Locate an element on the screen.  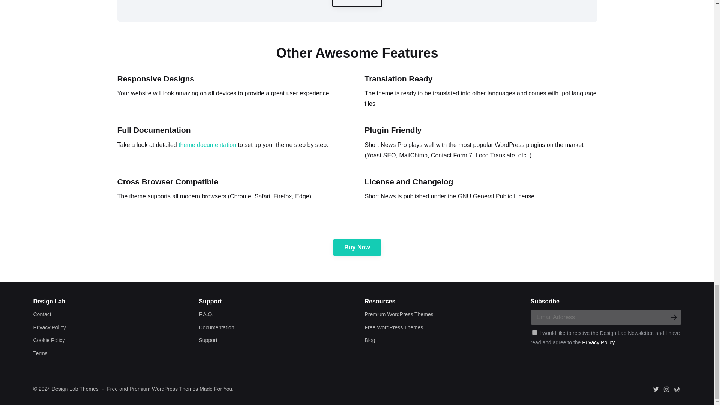
Support is located at coordinates (208, 340).